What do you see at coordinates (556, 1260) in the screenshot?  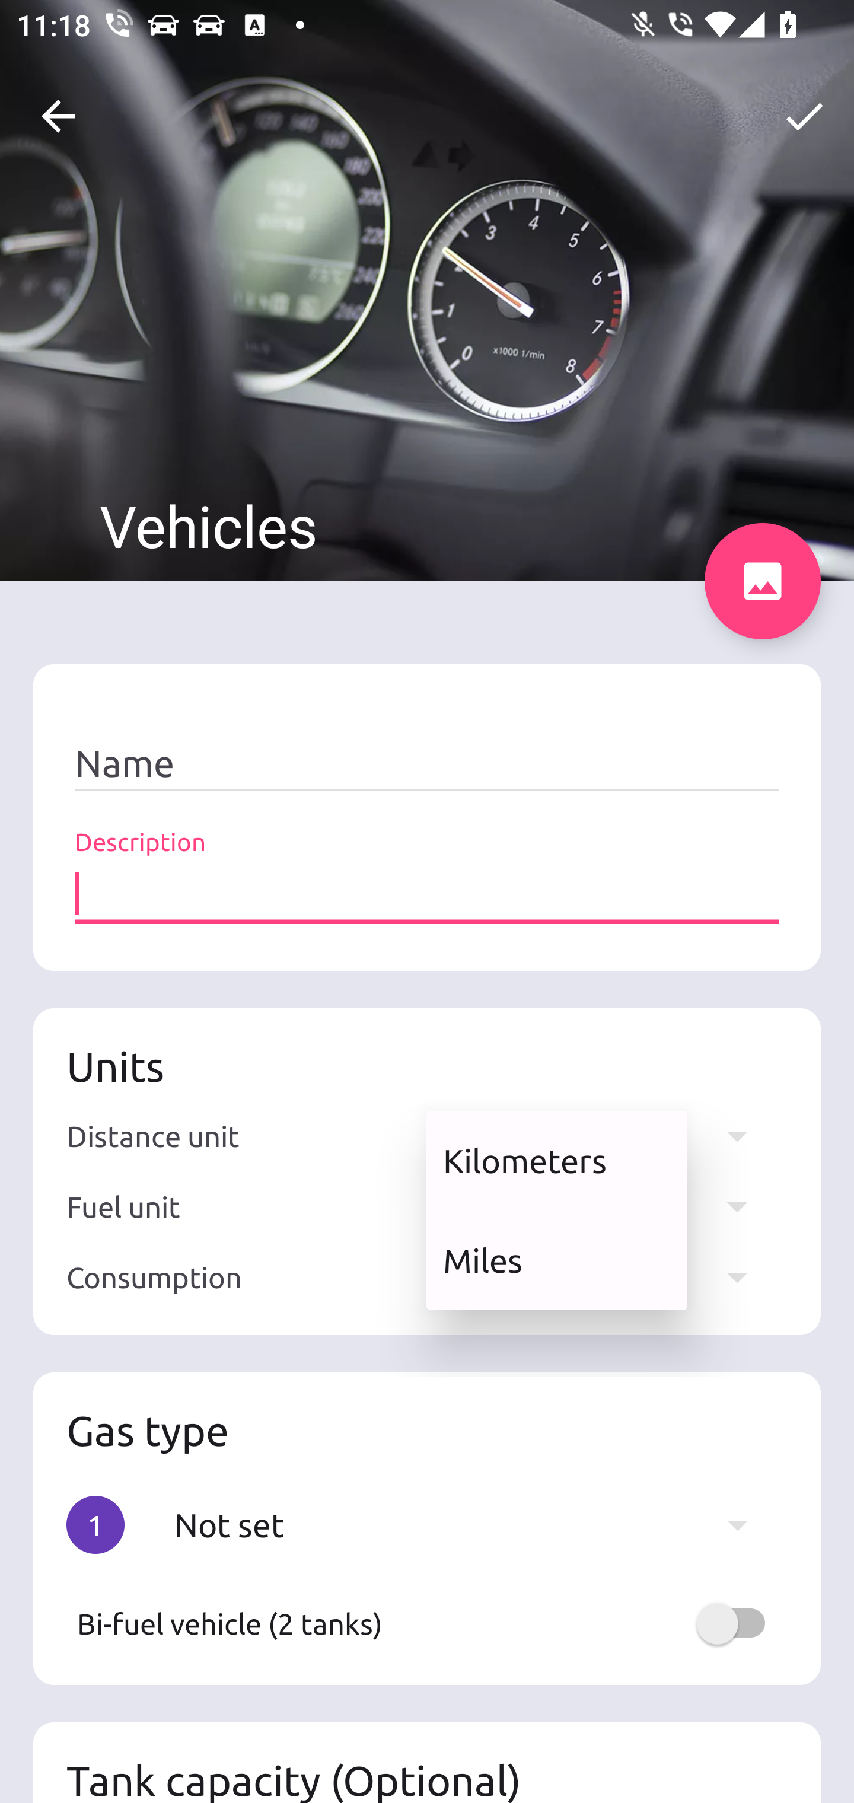 I see `Miles` at bounding box center [556, 1260].